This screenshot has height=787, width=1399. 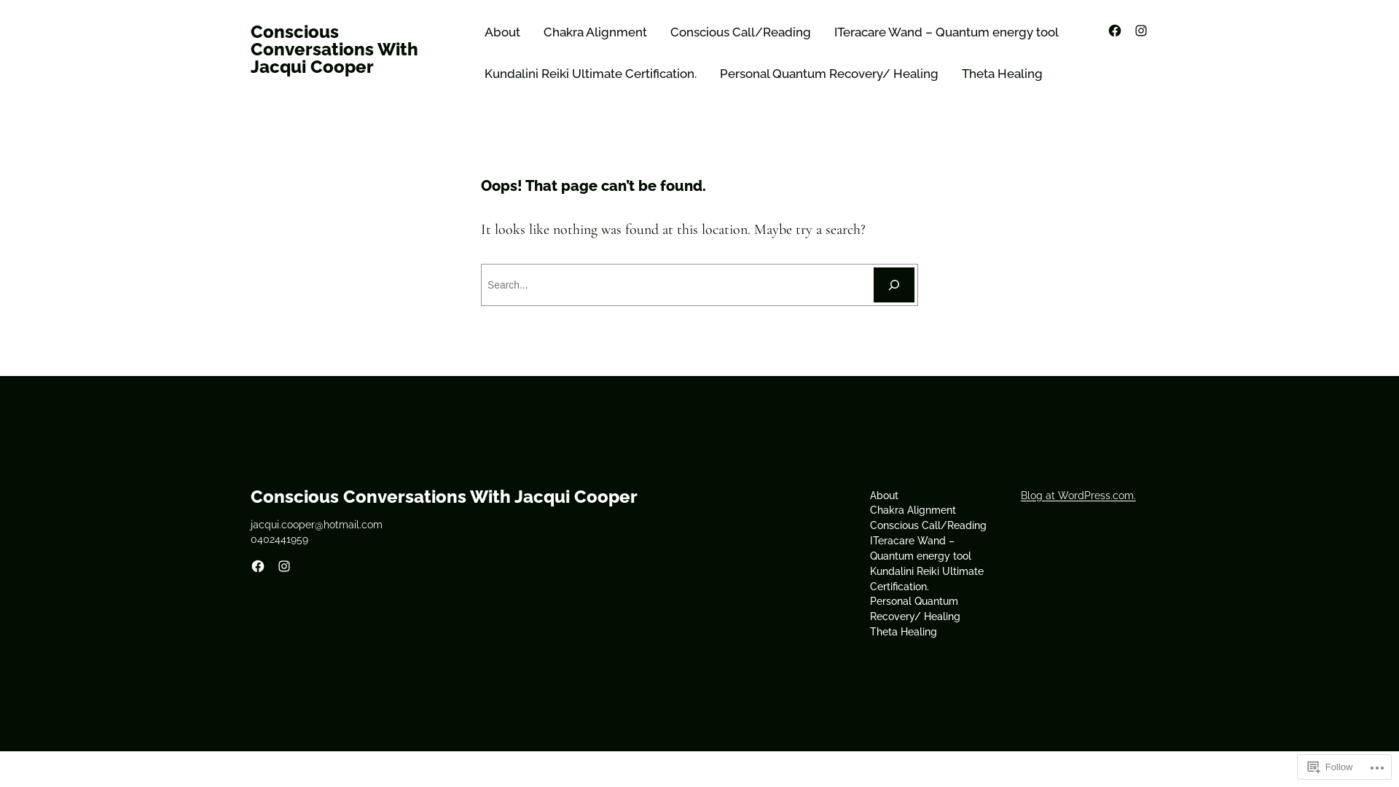 What do you see at coordinates (885, 496) in the screenshot?
I see `About` at bounding box center [885, 496].